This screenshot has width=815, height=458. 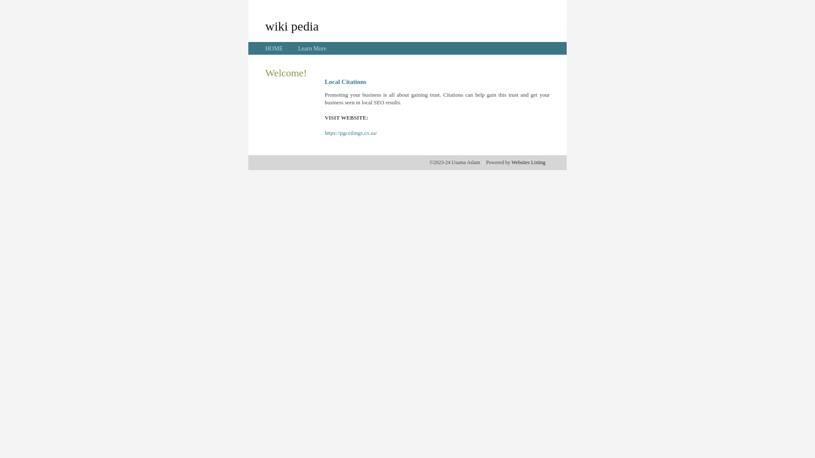 What do you see at coordinates (312, 48) in the screenshot?
I see `Learn More` at bounding box center [312, 48].